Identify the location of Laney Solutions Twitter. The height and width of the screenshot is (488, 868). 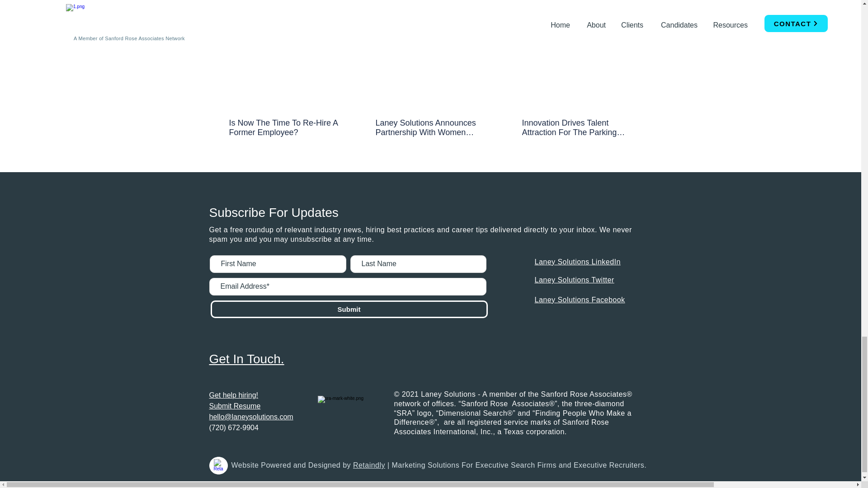
(574, 280).